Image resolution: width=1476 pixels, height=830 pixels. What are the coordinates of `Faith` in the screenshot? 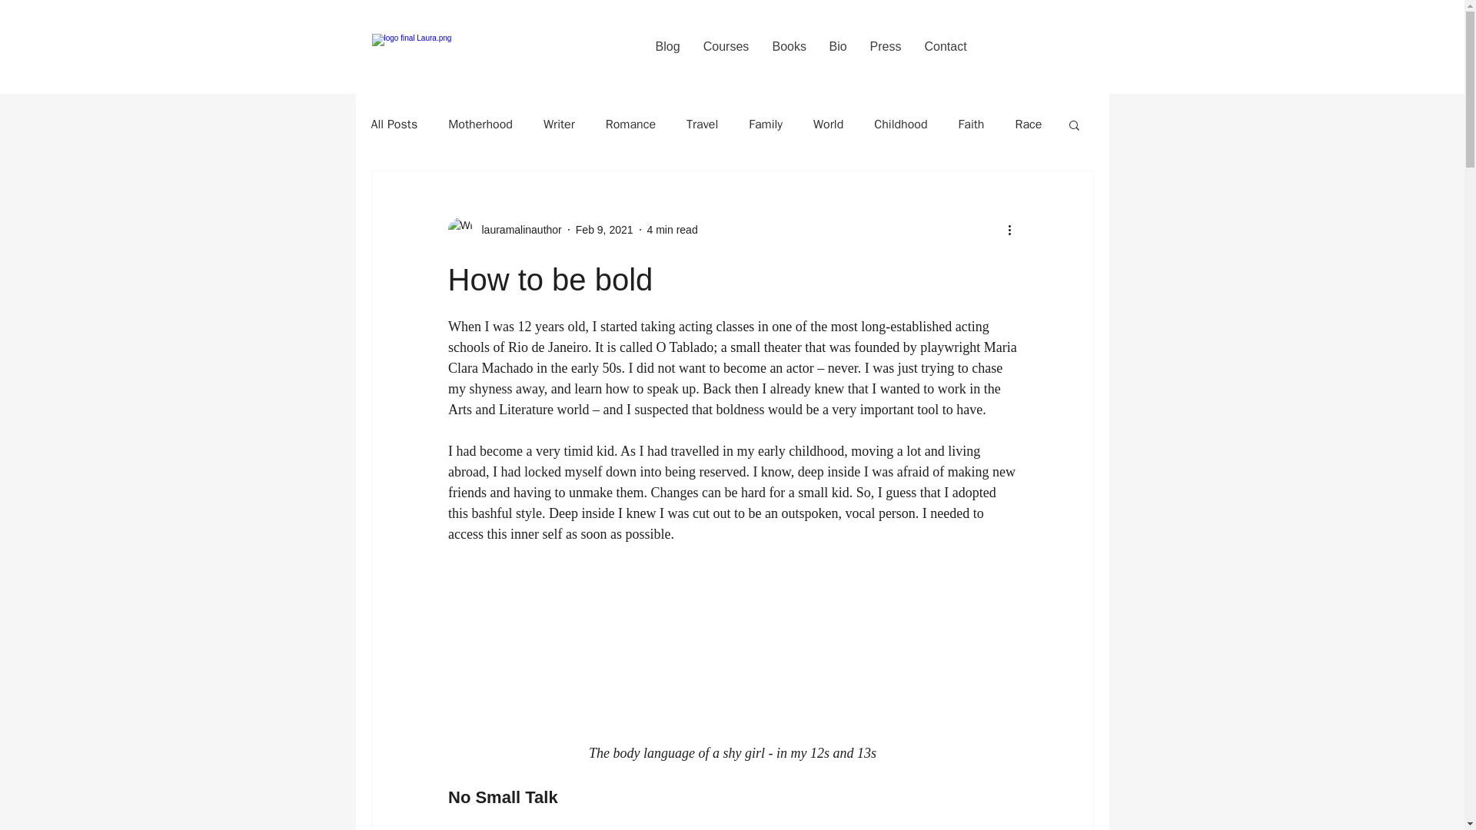 It's located at (971, 124).